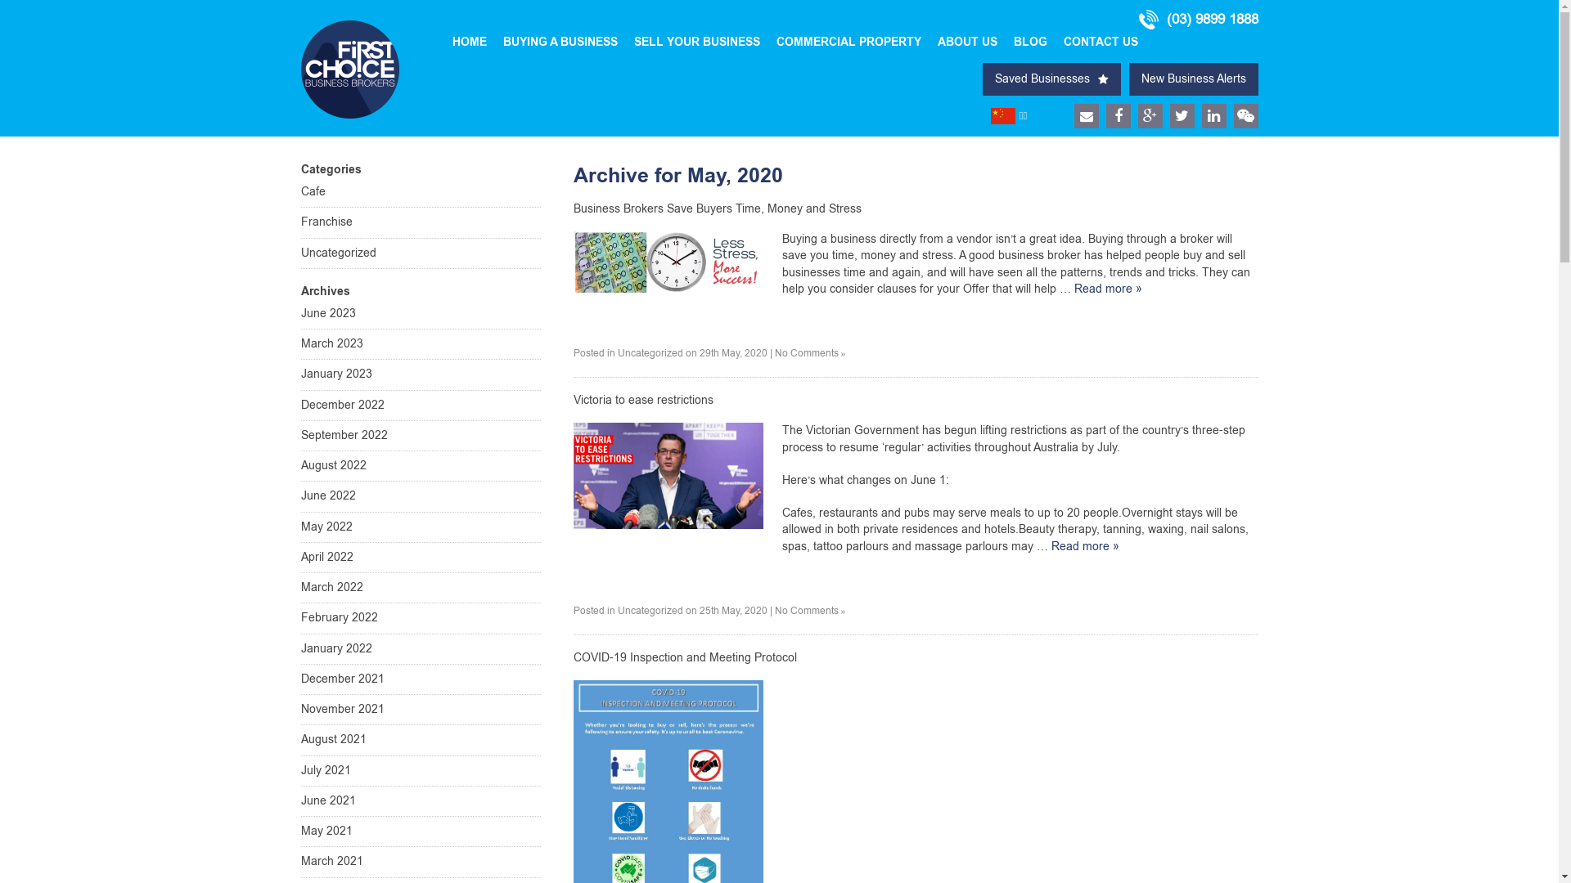 The width and height of the screenshot is (1571, 883). Describe the element at coordinates (421, 437) in the screenshot. I see `September 2022` at that location.